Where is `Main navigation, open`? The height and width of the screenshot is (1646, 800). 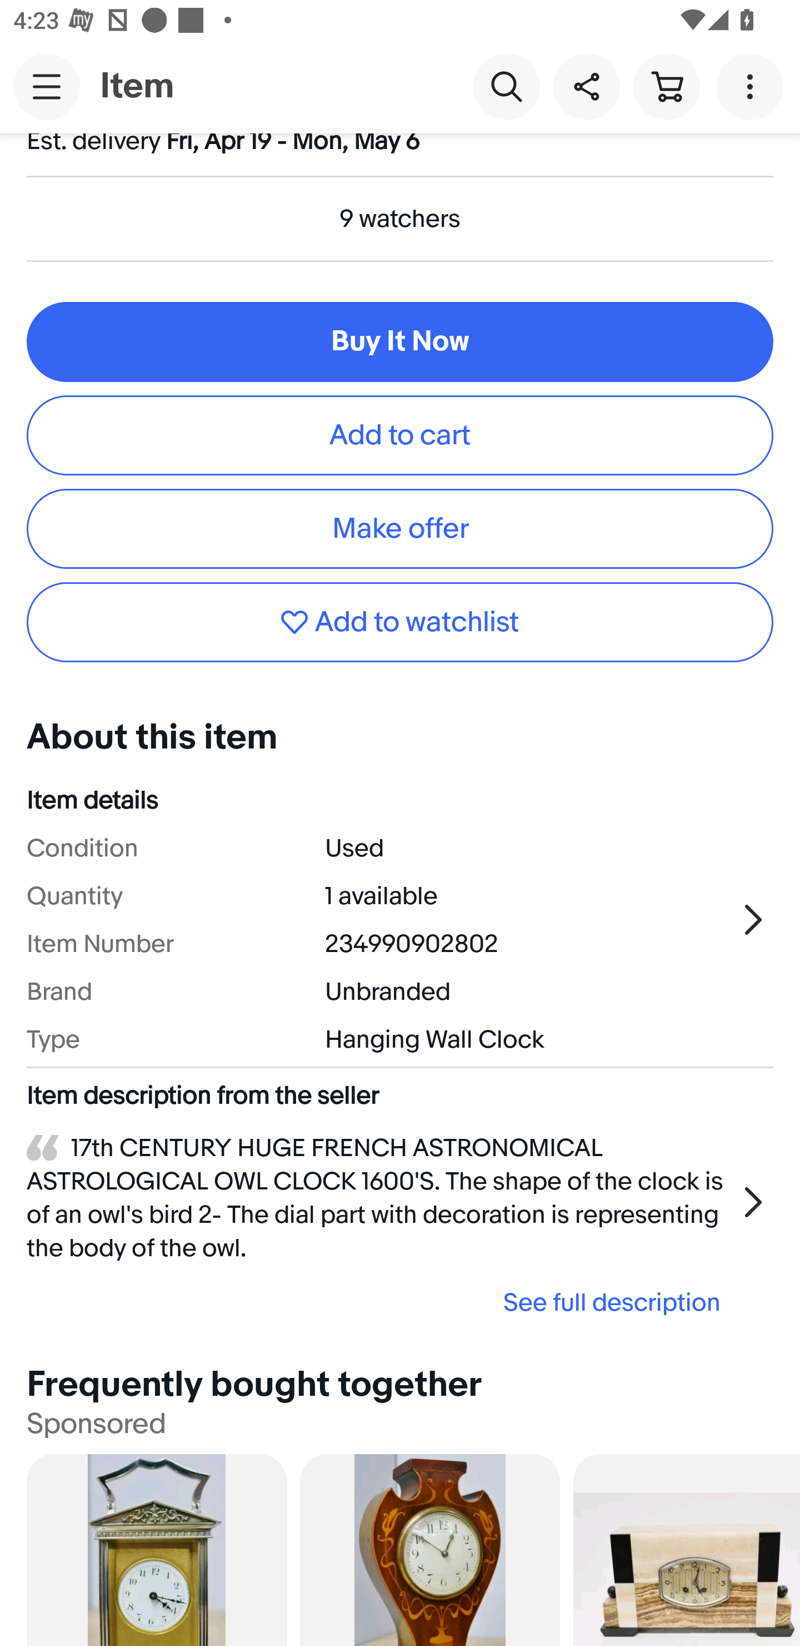 Main navigation, open is located at coordinates (47, 86).